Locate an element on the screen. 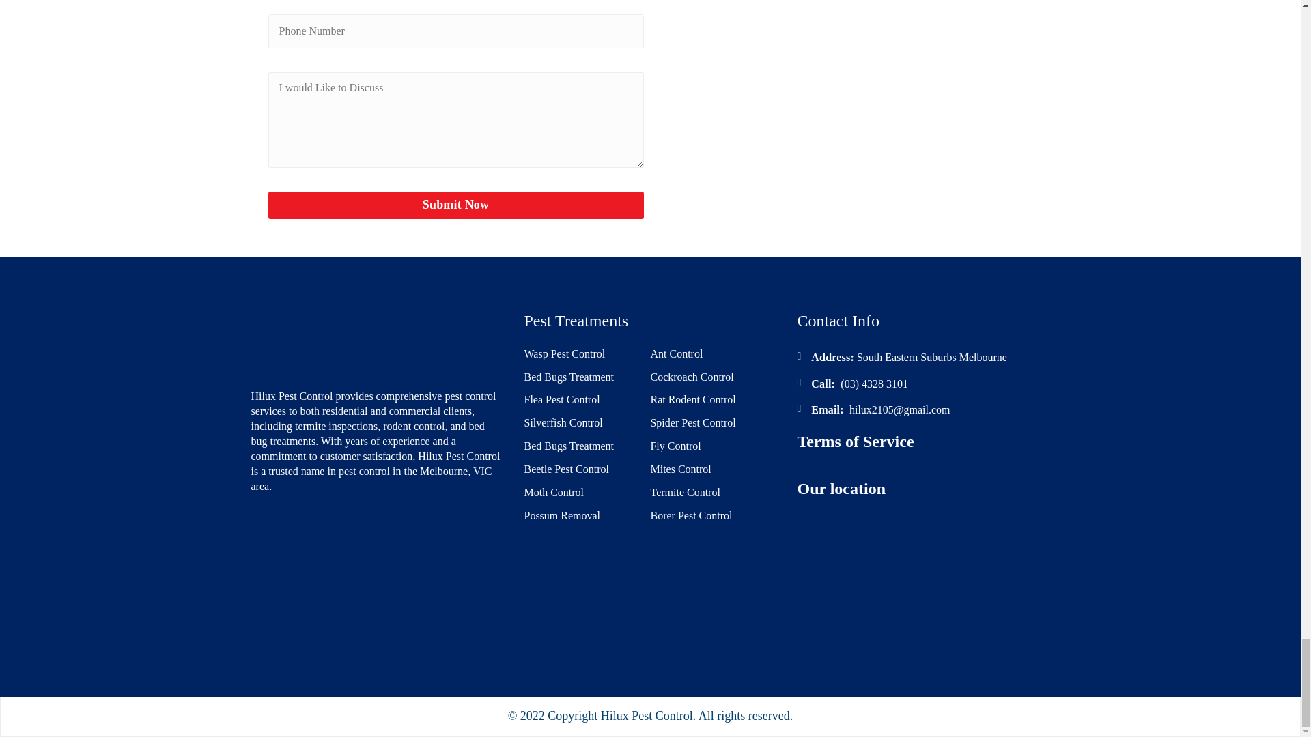 This screenshot has width=1311, height=737. footerMap is located at coordinates (923, 573).